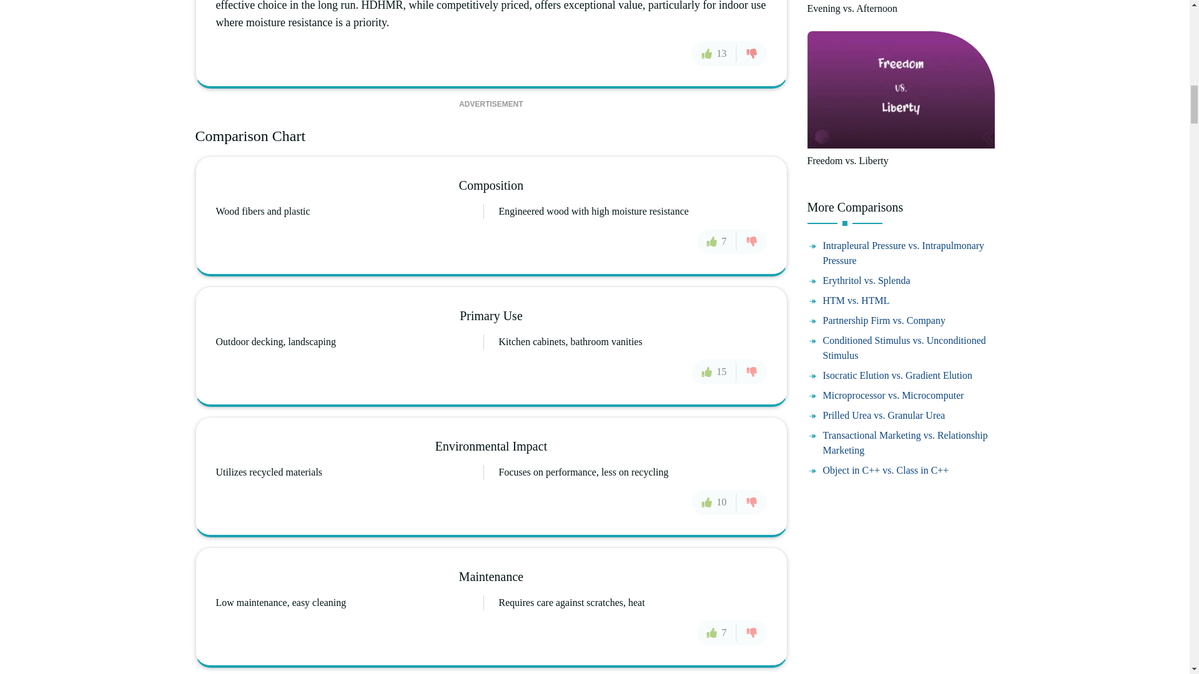 This screenshot has height=674, width=1199. Describe the element at coordinates (714, 53) in the screenshot. I see `13` at that location.